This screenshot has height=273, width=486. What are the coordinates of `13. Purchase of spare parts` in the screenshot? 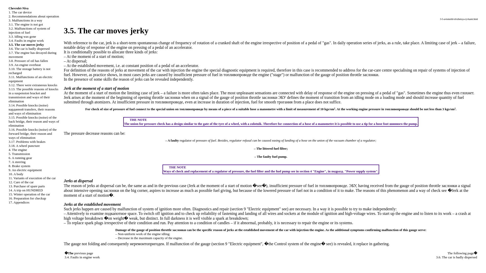 It's located at (27, 186).